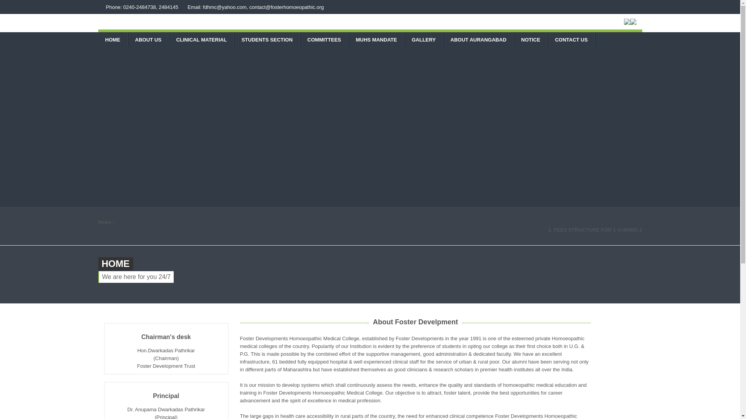  Describe the element at coordinates (324, 40) in the screenshot. I see `COMMITTEES` at that location.